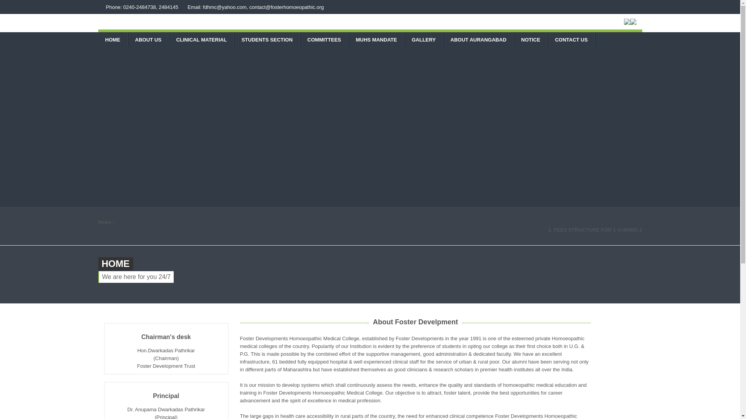  Describe the element at coordinates (324, 40) in the screenshot. I see `COMMITTEES` at that location.